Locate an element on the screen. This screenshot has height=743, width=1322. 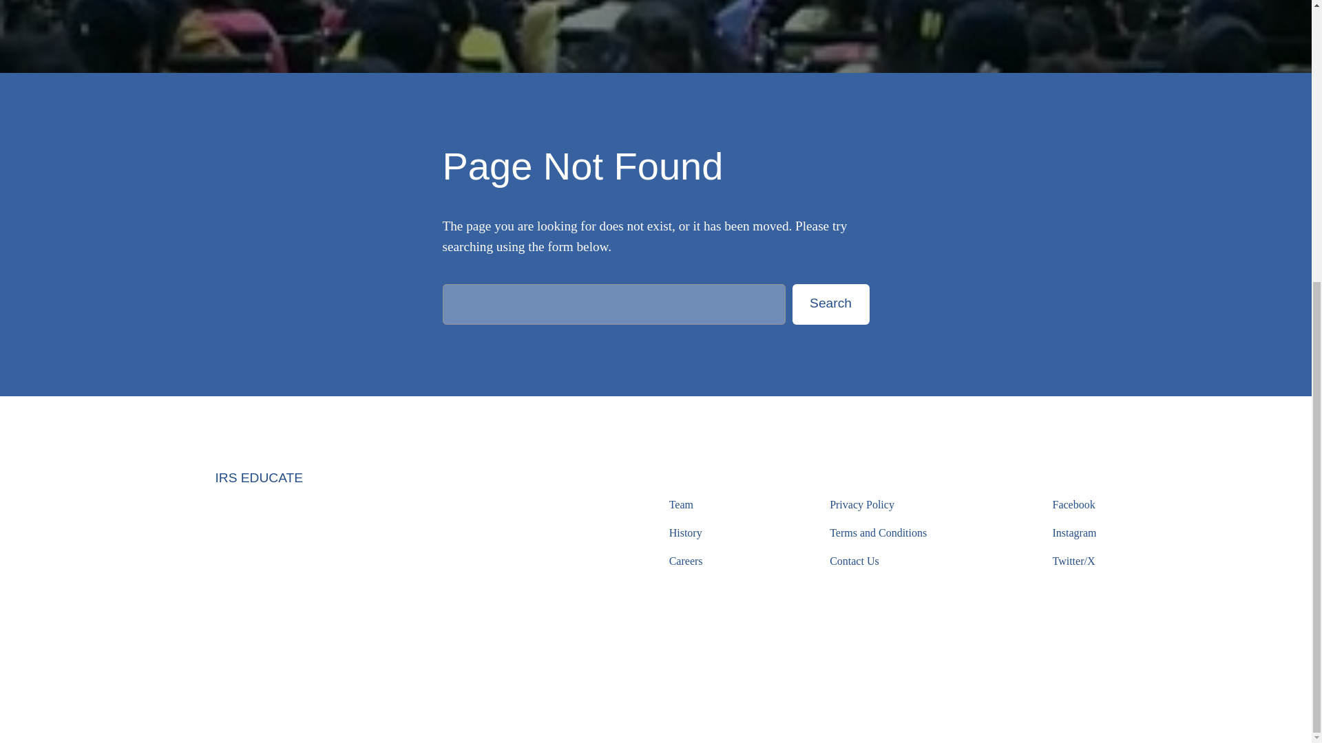
Contact Us is located at coordinates (854, 561).